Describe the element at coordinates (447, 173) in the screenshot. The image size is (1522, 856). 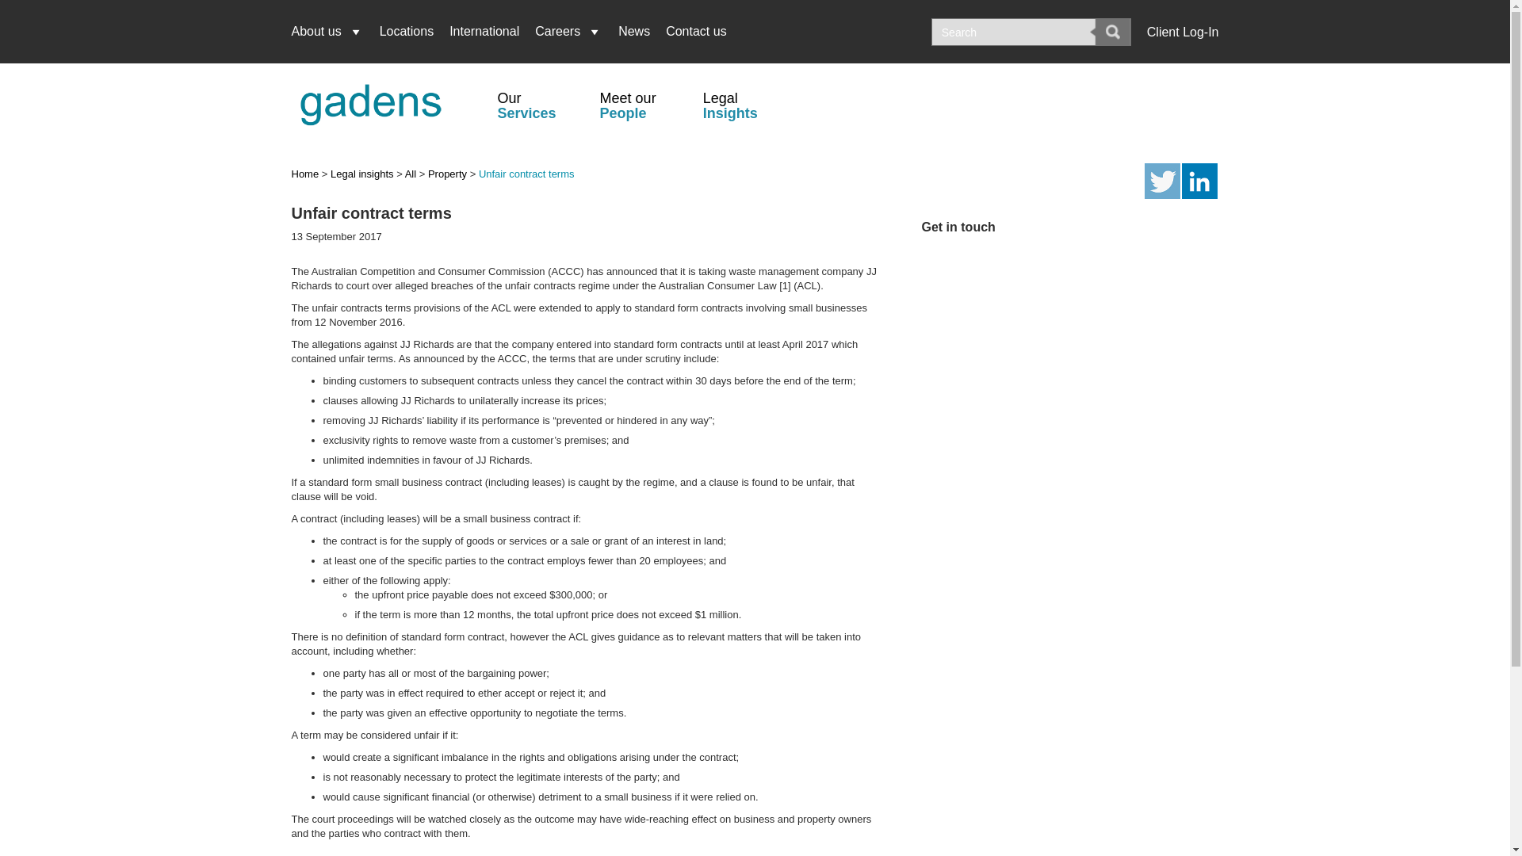
I see `Go to the Property Area of Expertise archives.` at that location.